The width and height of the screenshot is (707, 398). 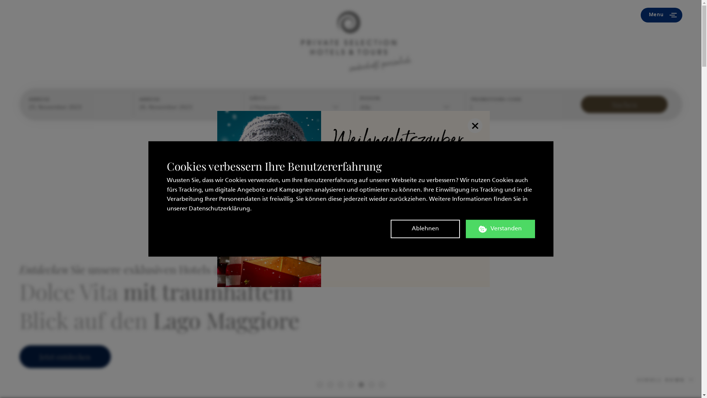 I want to click on Buchen, so click(x=154, y=15).